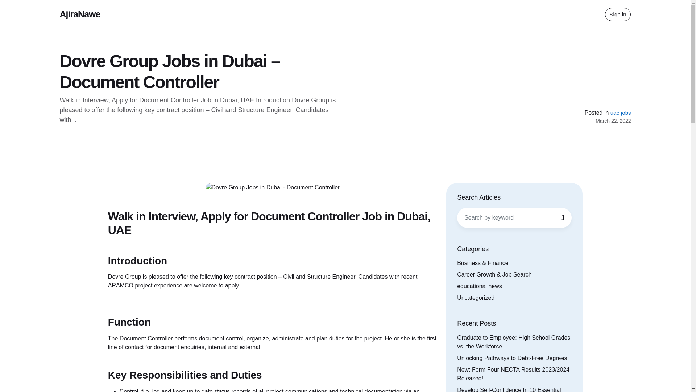 The image size is (696, 392). I want to click on AjiraNawe, so click(80, 14).